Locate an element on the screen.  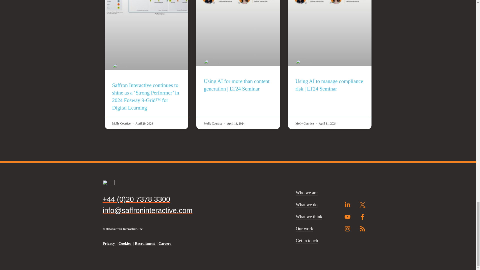
Recruitment  is located at coordinates (145, 243).